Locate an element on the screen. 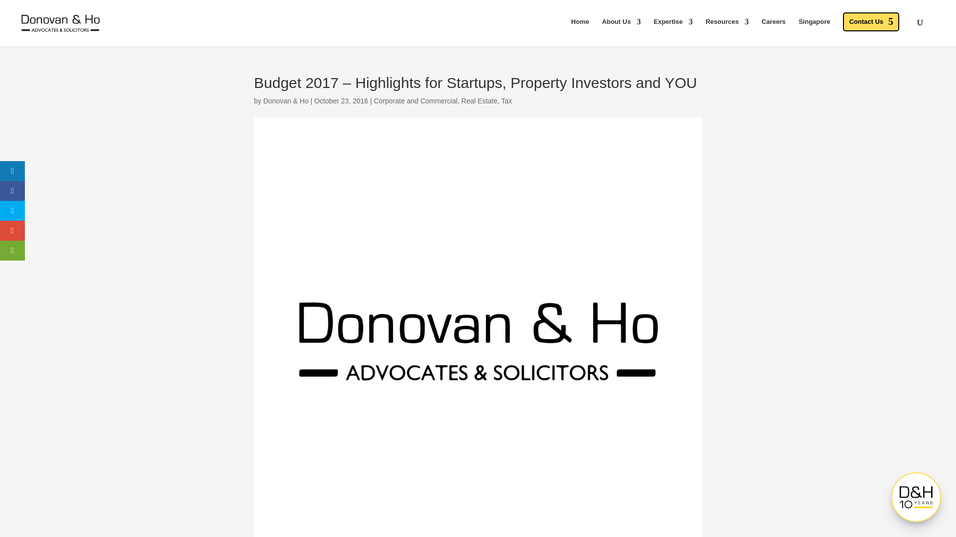 This screenshot has width=956, height=537. Resources is located at coordinates (727, 30).